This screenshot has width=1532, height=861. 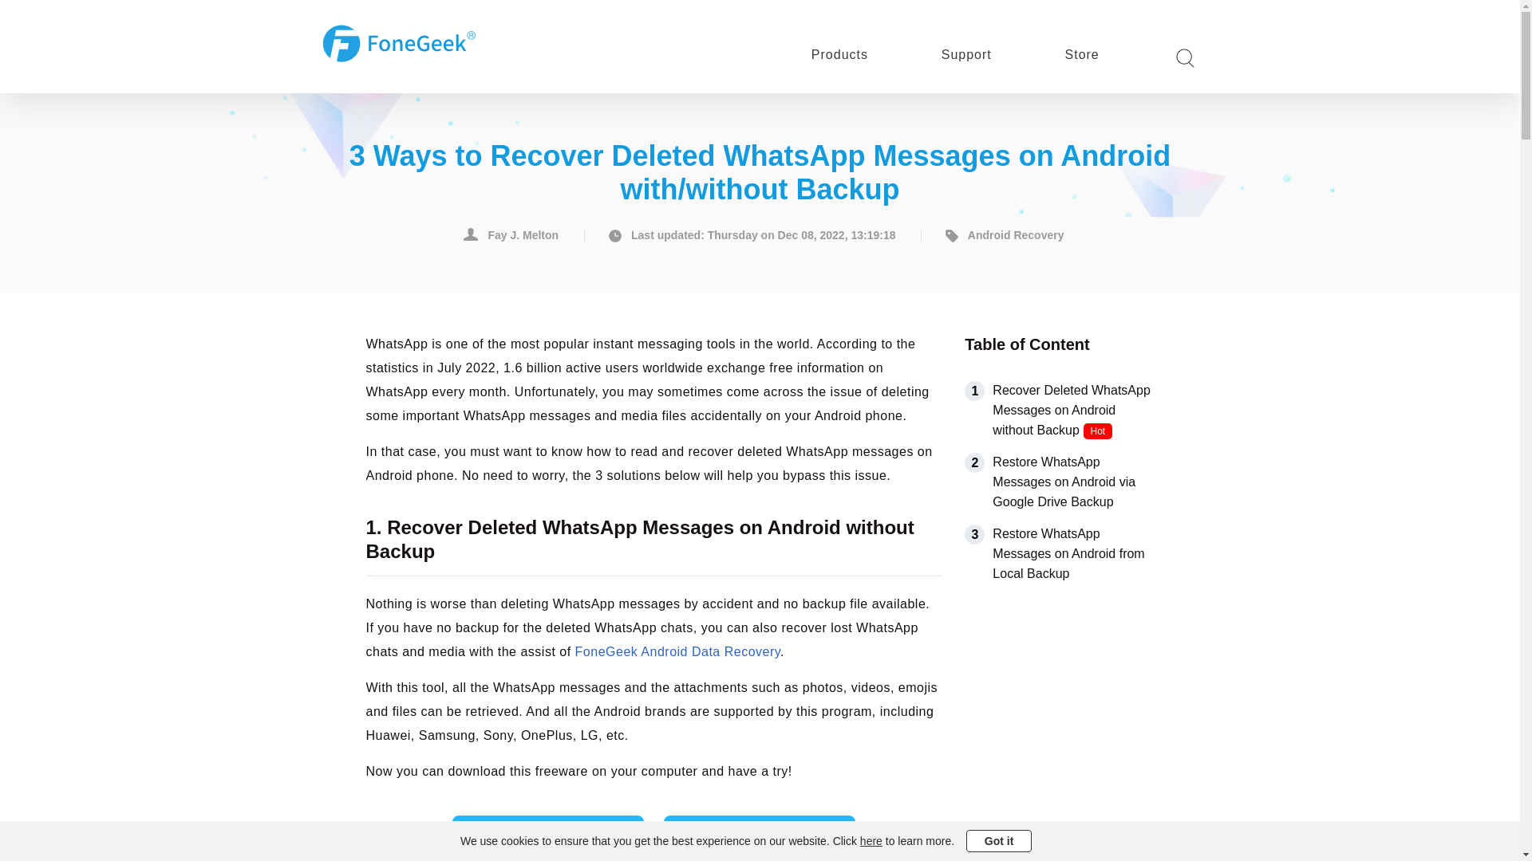 What do you see at coordinates (1082, 54) in the screenshot?
I see `Store` at bounding box center [1082, 54].